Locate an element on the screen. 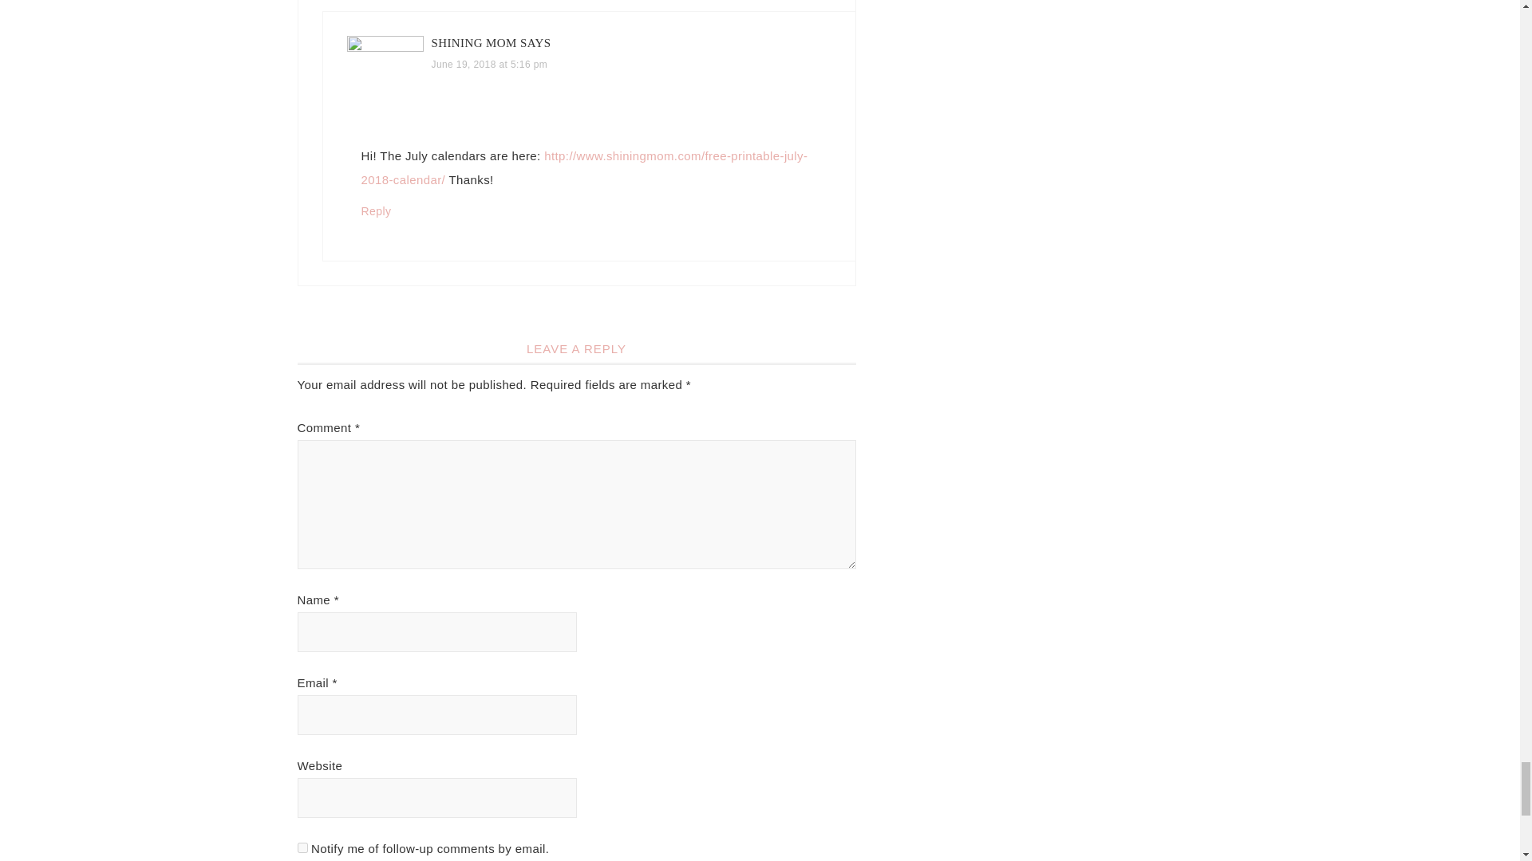 This screenshot has height=861, width=1532. subscribe is located at coordinates (302, 848).